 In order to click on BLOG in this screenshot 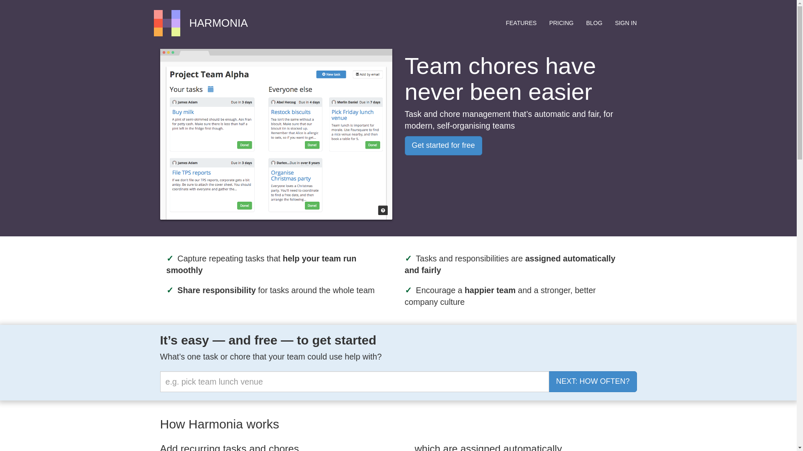, I will do `click(594, 23)`.